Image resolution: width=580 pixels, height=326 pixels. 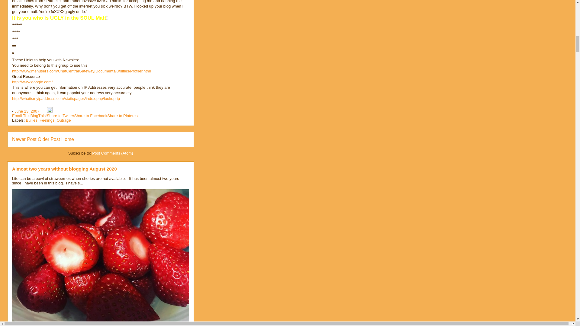 I want to click on June 13, 2007, so click(x=27, y=111).